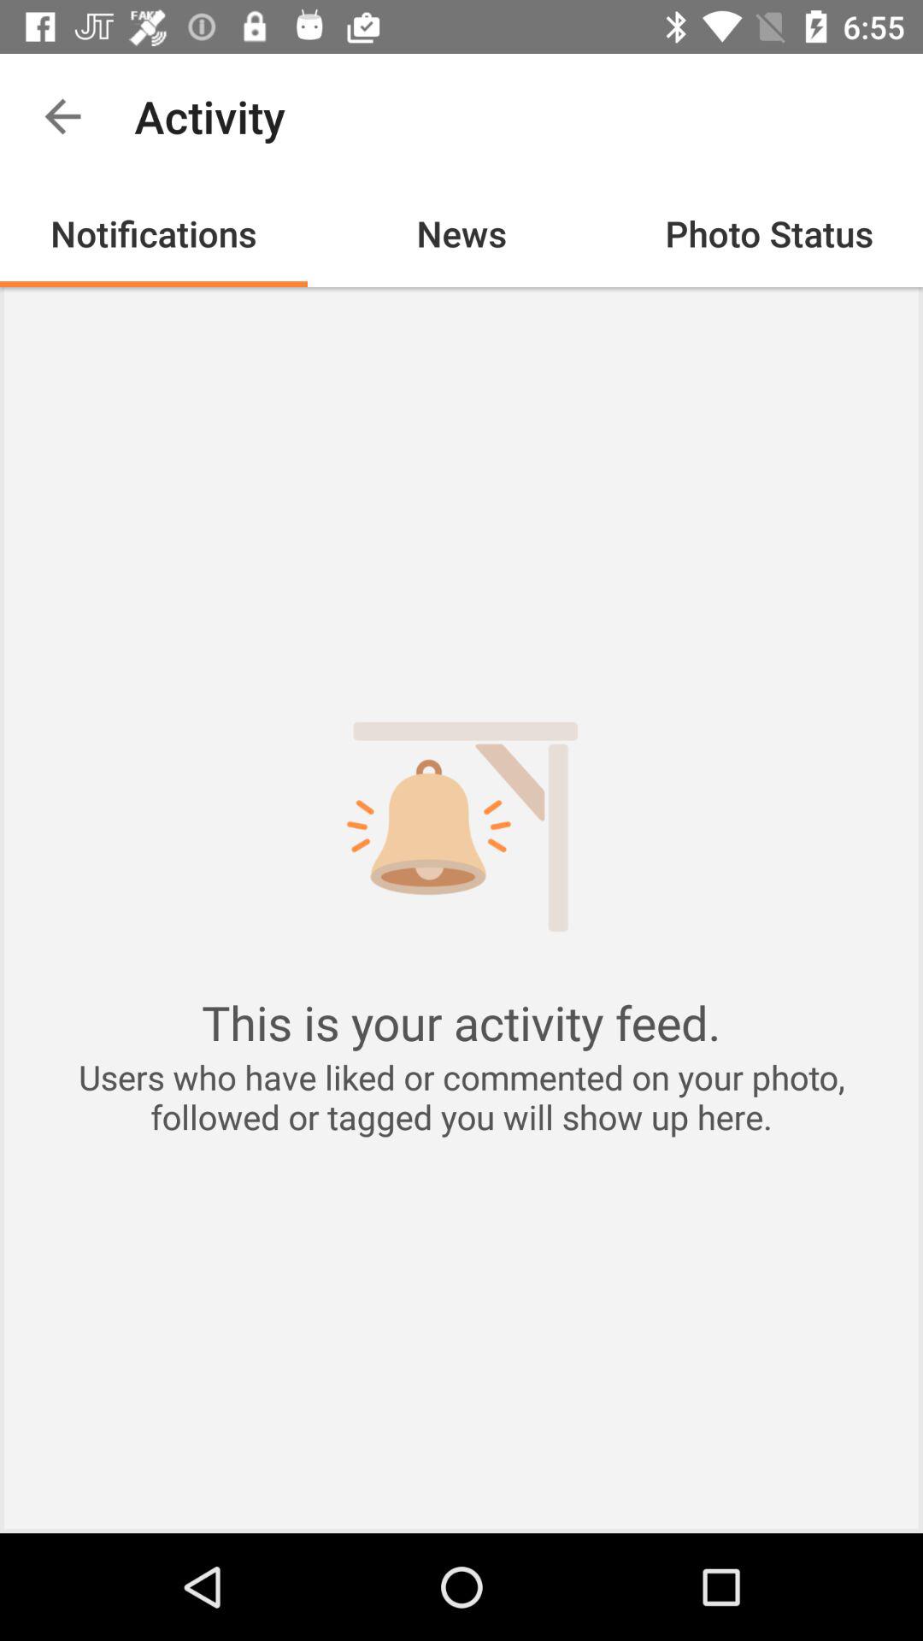  What do you see at coordinates (62, 116) in the screenshot?
I see `tap icon next to the activity item` at bounding box center [62, 116].